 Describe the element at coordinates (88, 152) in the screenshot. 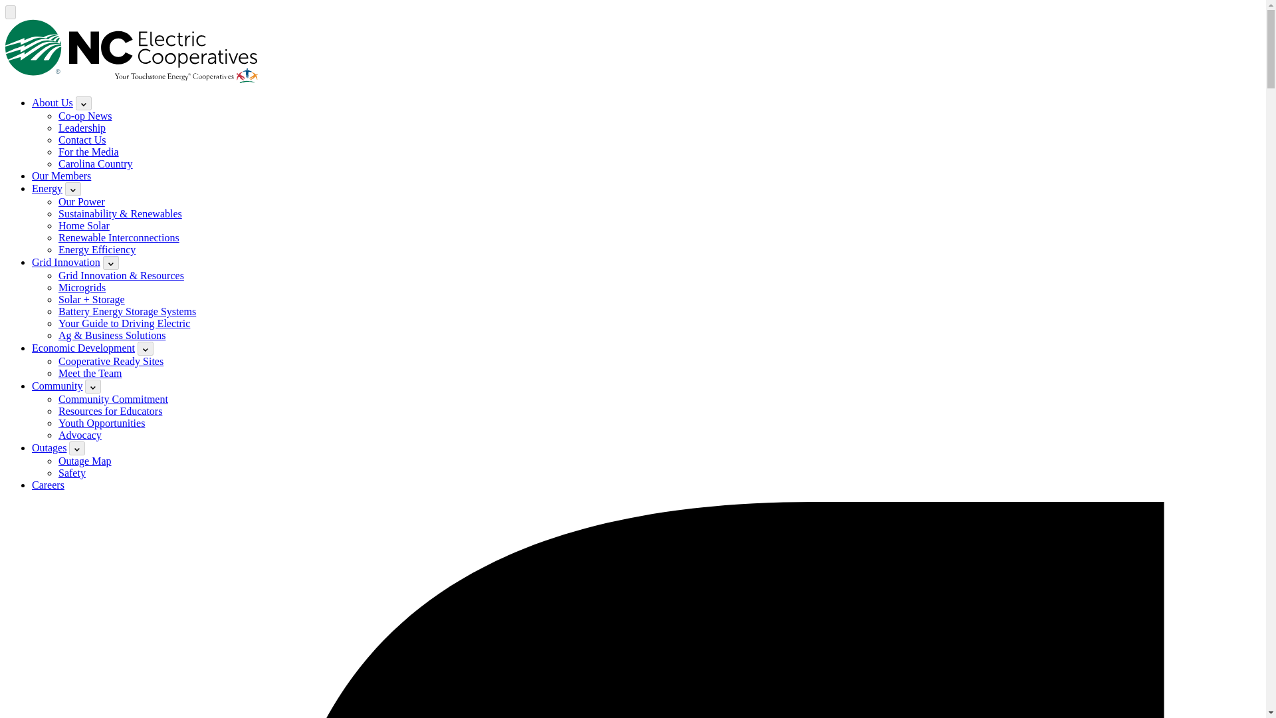

I see `For the Media` at that location.